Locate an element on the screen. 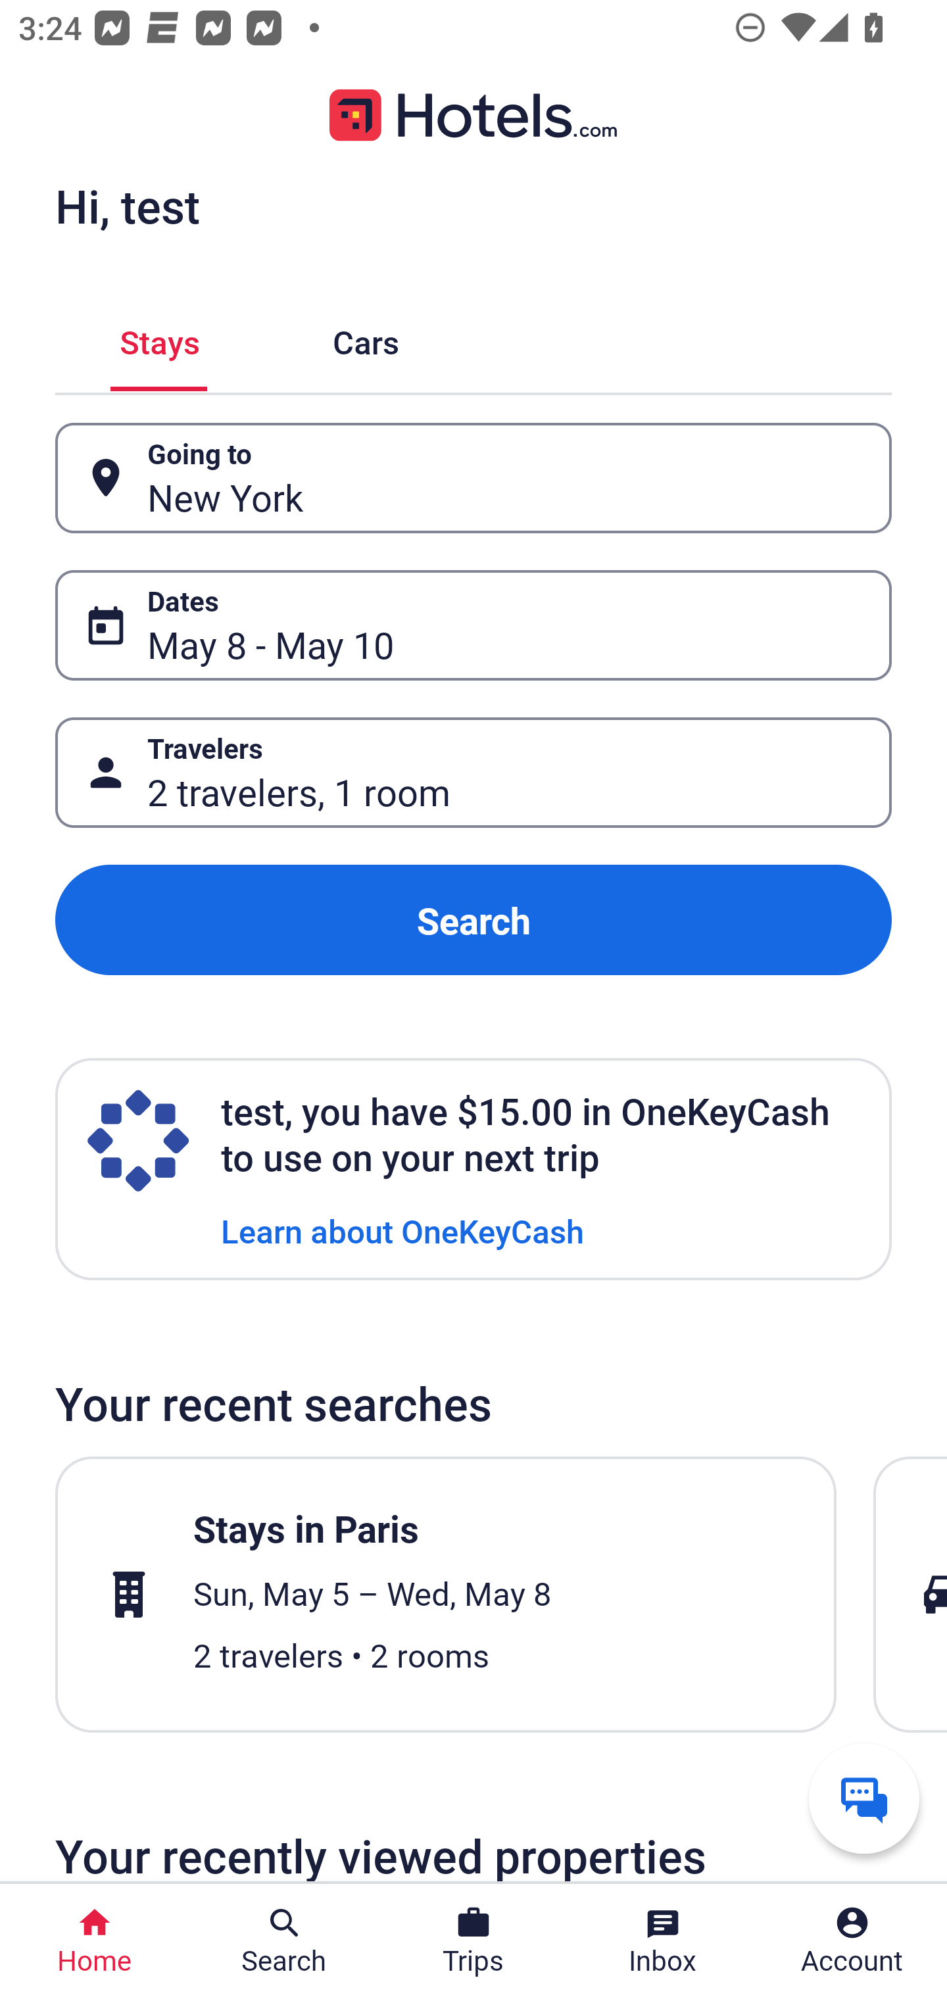  Going to Button New York is located at coordinates (473, 479).